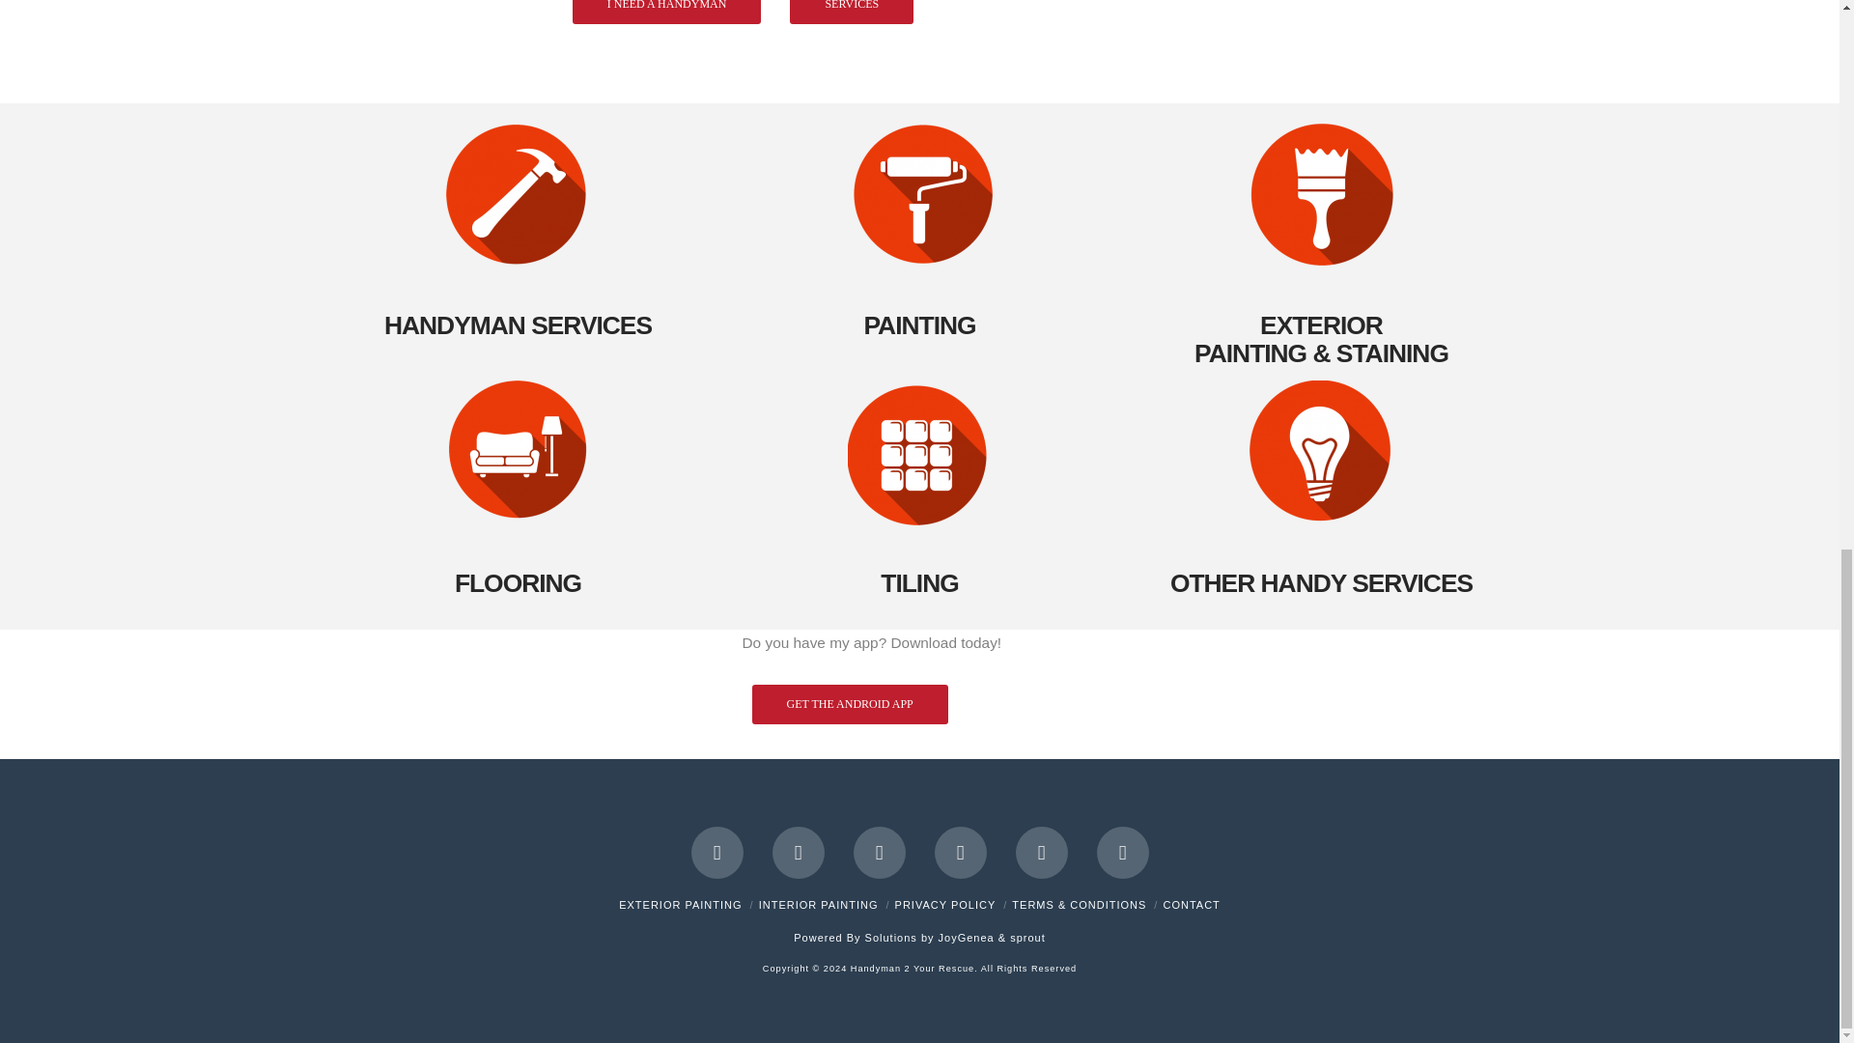 The image size is (1854, 1043). What do you see at coordinates (1041, 853) in the screenshot?
I see `Instagram` at bounding box center [1041, 853].